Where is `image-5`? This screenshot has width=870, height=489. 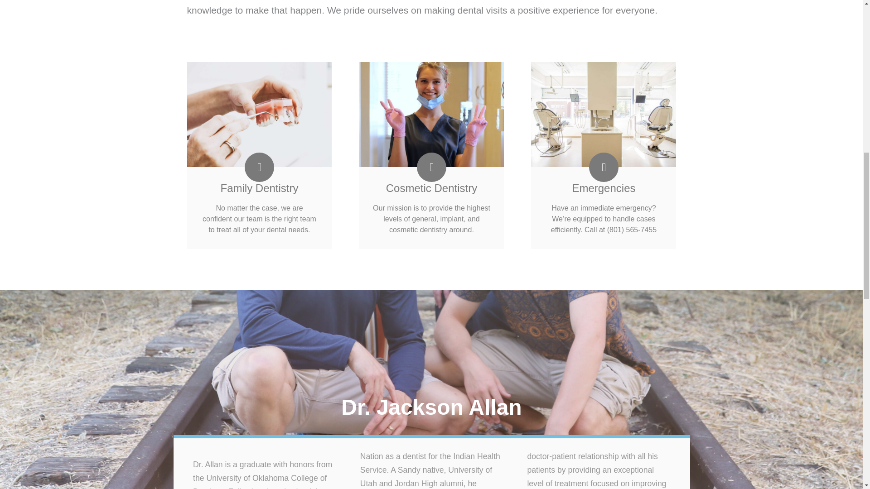 image-5 is located at coordinates (603, 116).